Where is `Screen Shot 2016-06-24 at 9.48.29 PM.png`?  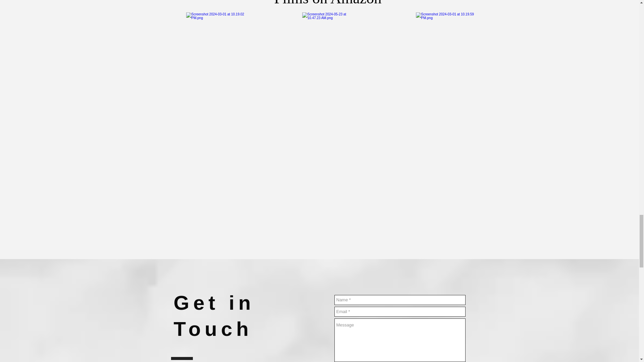
Screen Shot 2016-06-24 at 9.48.29 PM.png is located at coordinates (217, 56).